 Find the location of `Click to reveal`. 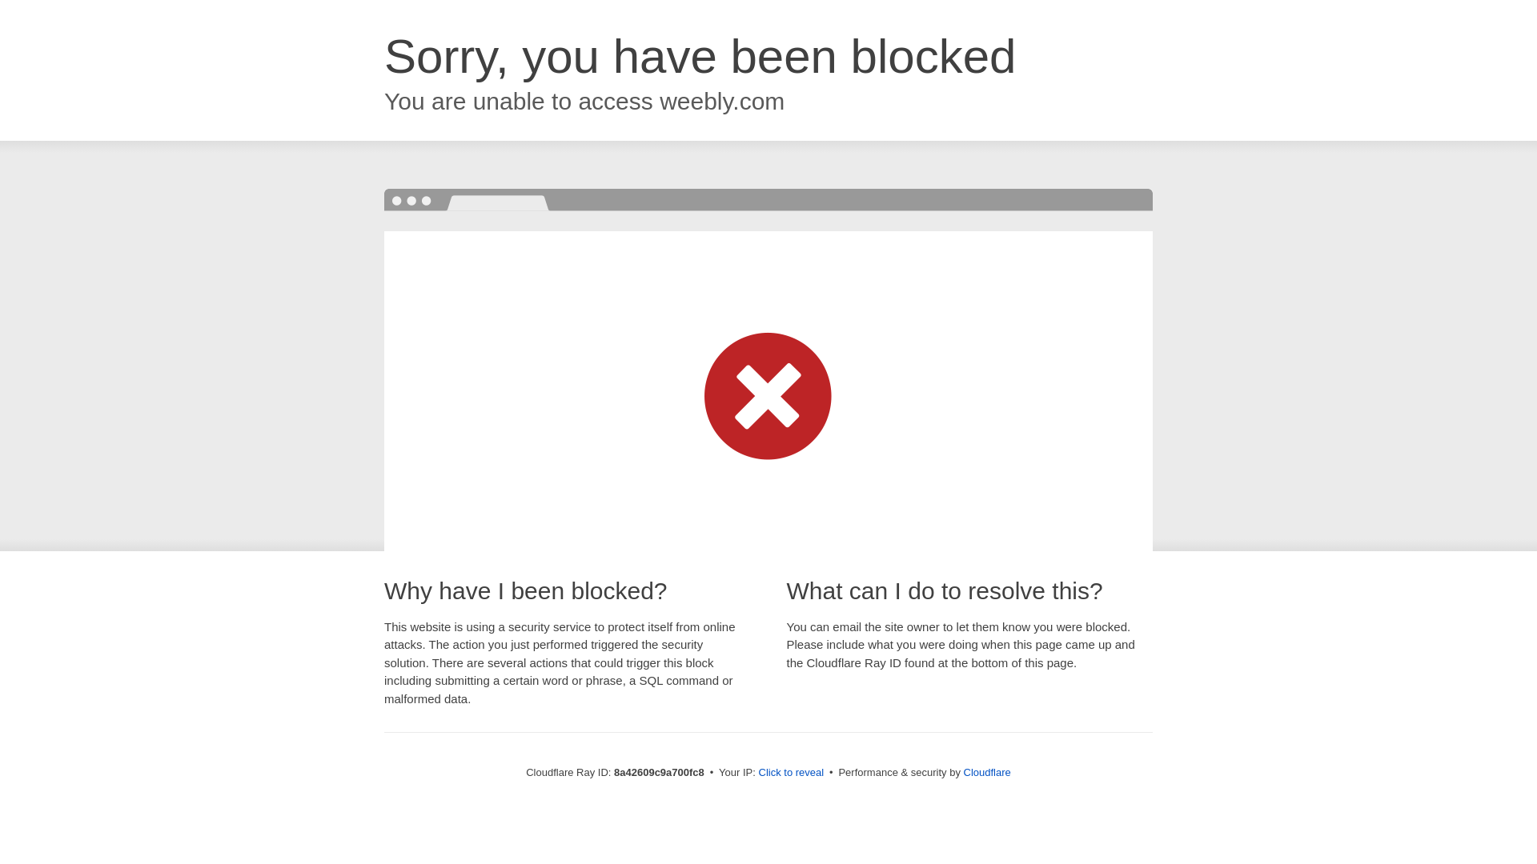

Click to reveal is located at coordinates (791, 773).